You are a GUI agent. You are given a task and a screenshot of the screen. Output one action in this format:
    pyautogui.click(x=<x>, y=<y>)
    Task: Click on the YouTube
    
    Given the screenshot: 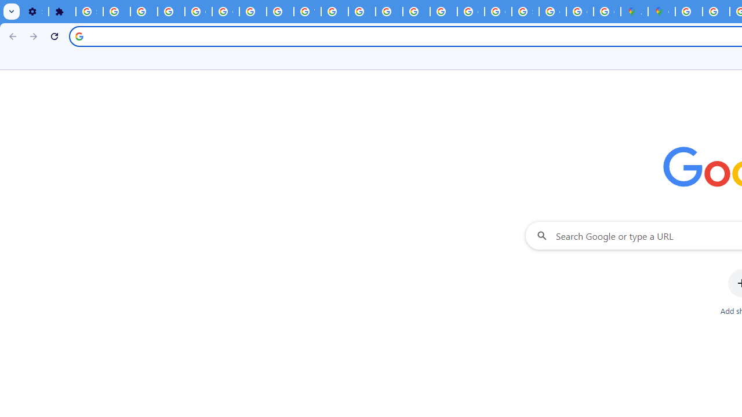 What is the action you would take?
    pyautogui.click(x=307, y=12)
    